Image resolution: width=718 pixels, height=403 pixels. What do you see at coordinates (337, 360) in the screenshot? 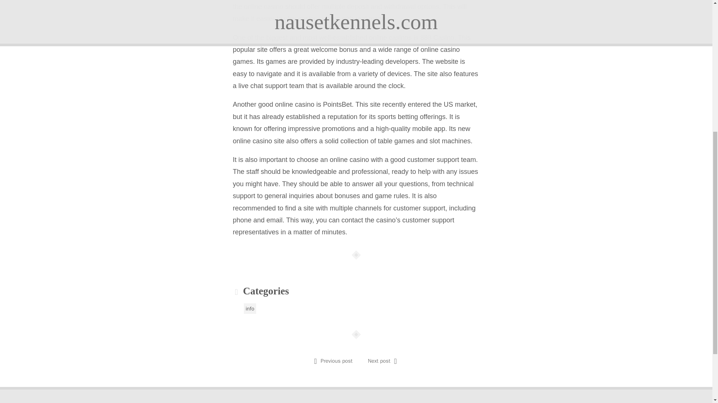
I see `Previous post` at bounding box center [337, 360].